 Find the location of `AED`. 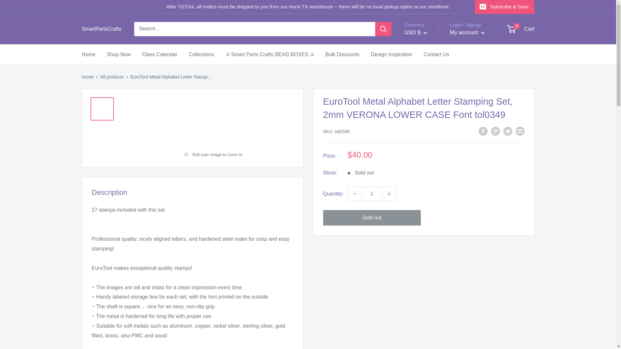

AED is located at coordinates (426, 108).